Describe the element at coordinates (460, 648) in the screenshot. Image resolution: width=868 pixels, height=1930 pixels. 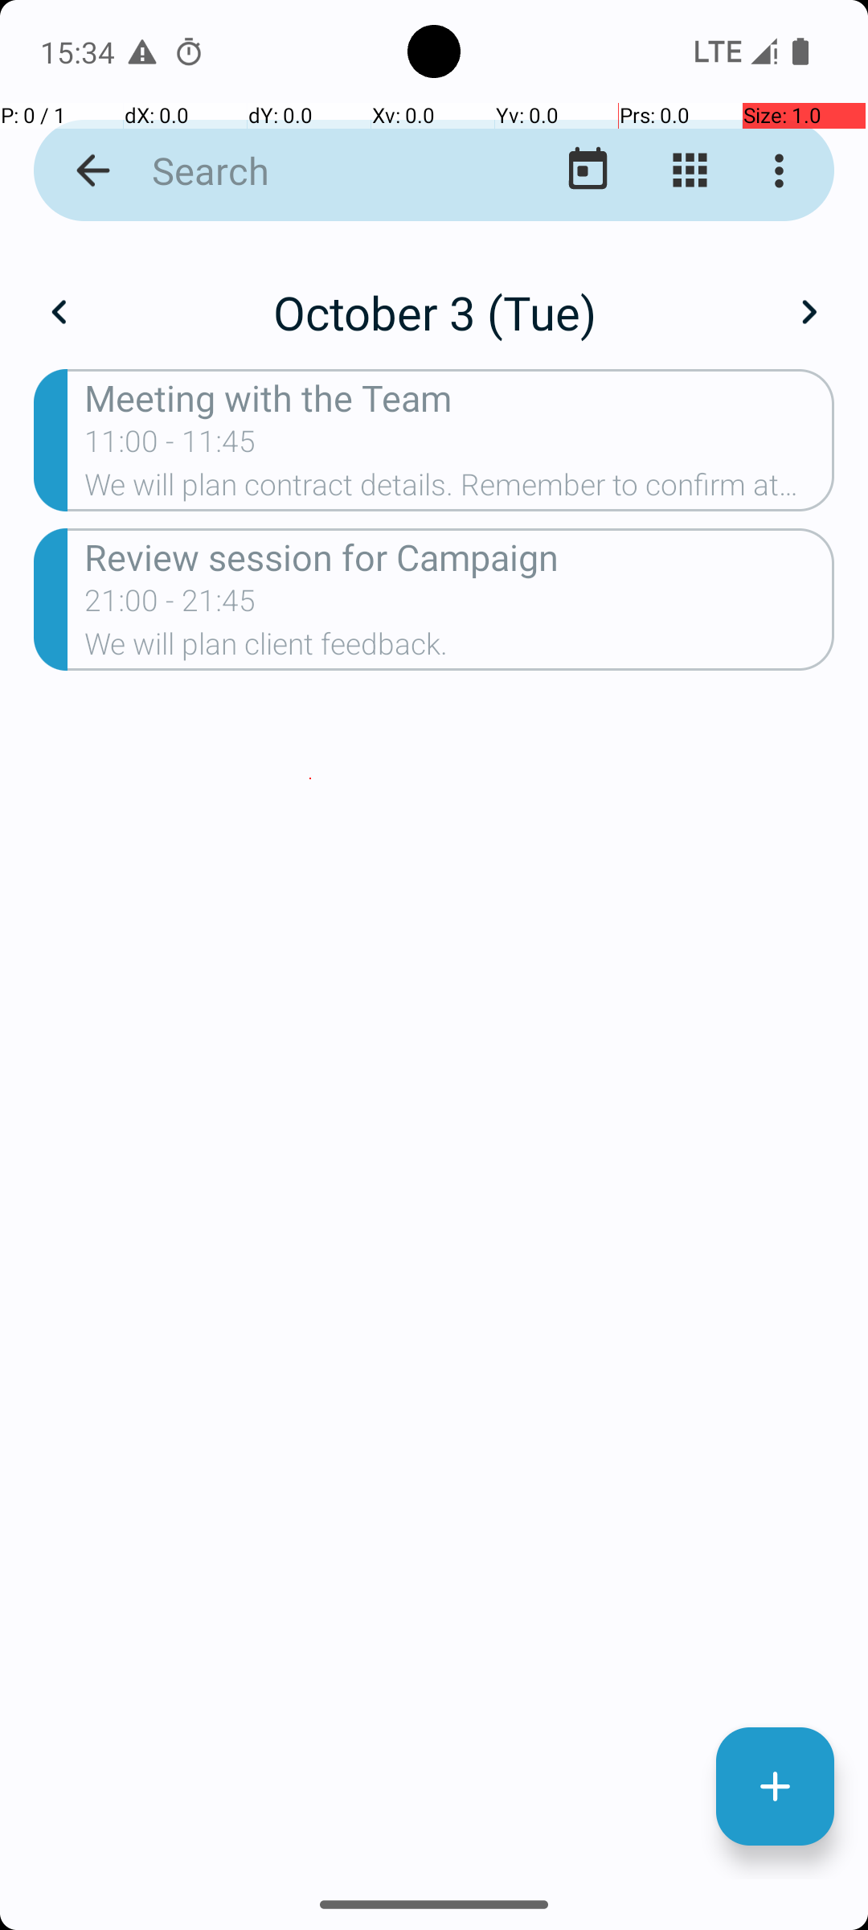
I see `We will plan client feedback.` at that location.